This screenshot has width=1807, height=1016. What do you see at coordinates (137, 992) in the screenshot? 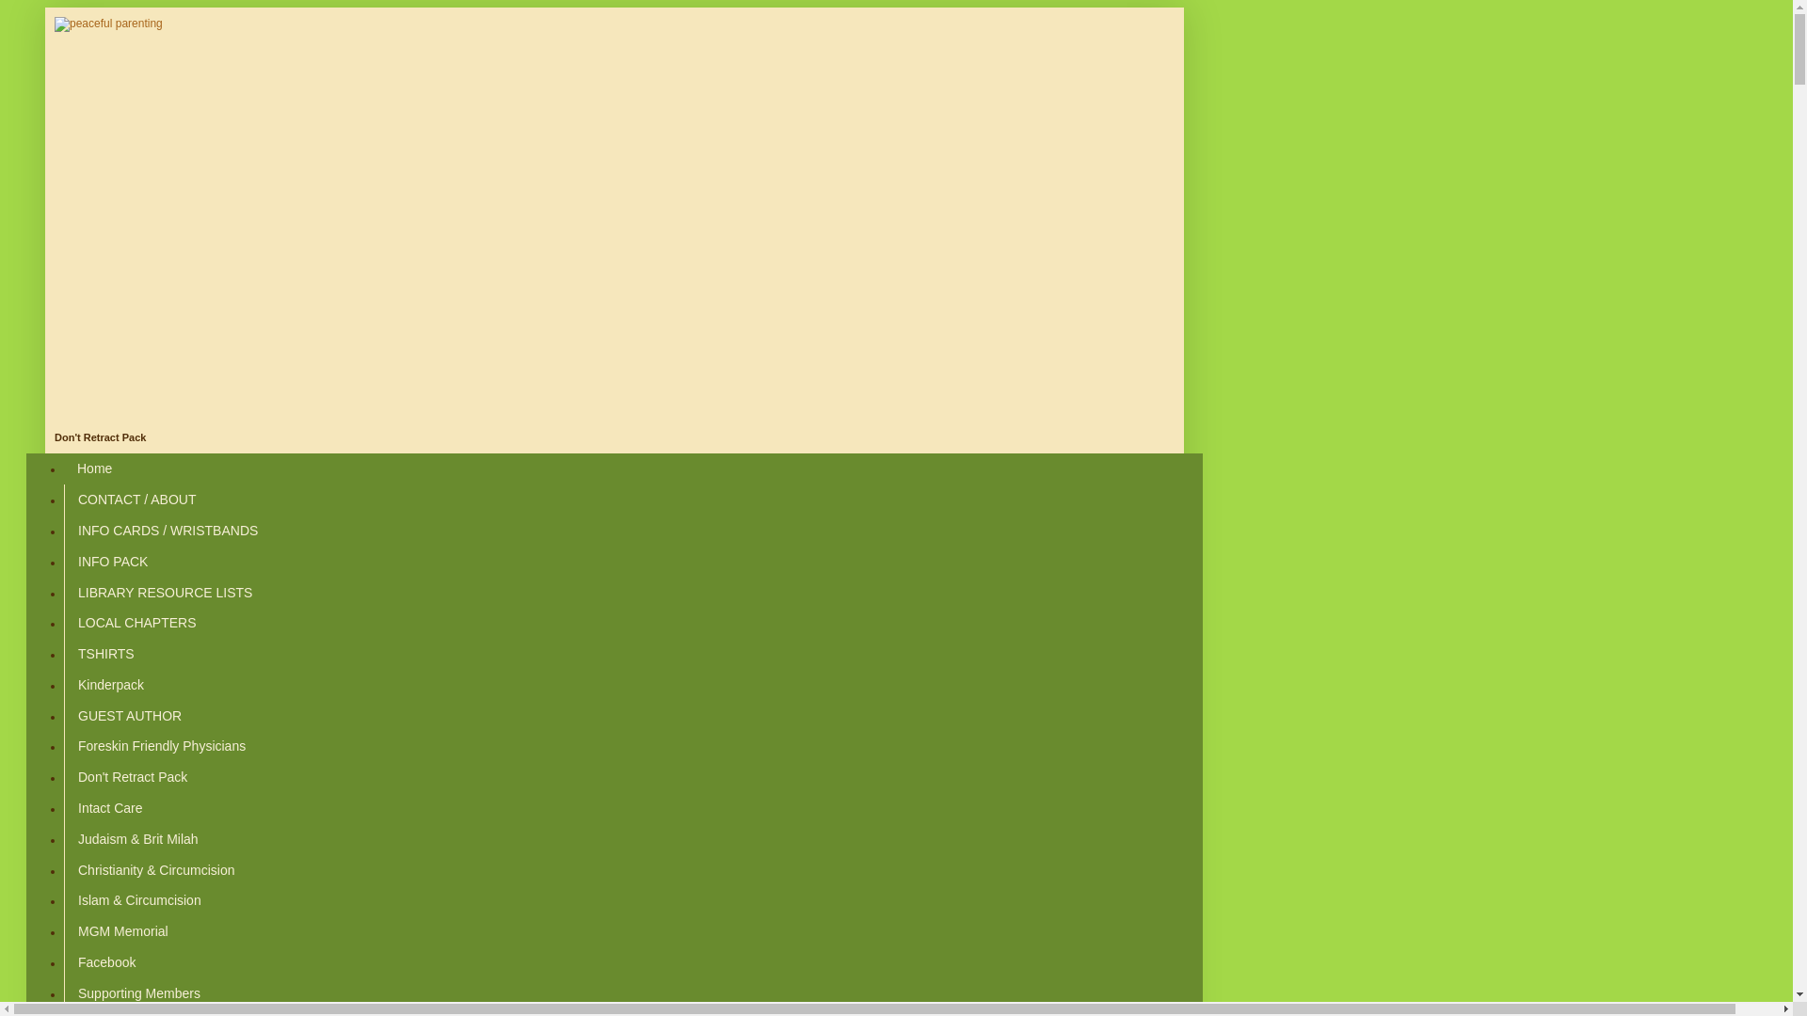
I see `Supporting Members` at bounding box center [137, 992].